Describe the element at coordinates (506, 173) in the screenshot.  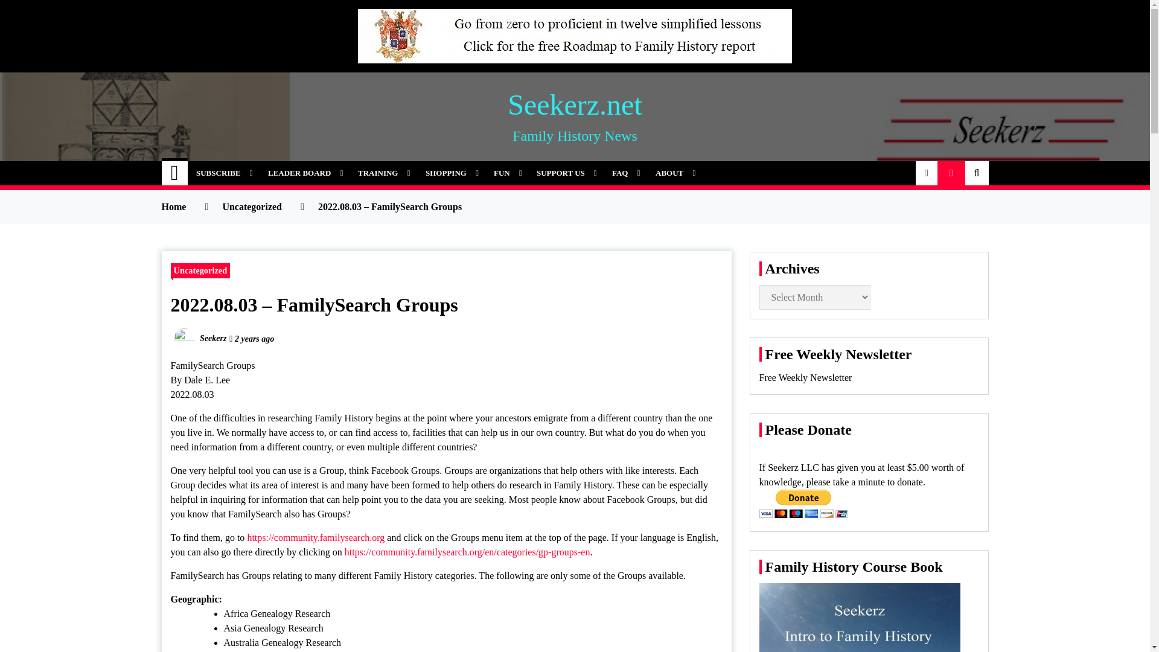
I see `FUN` at that location.